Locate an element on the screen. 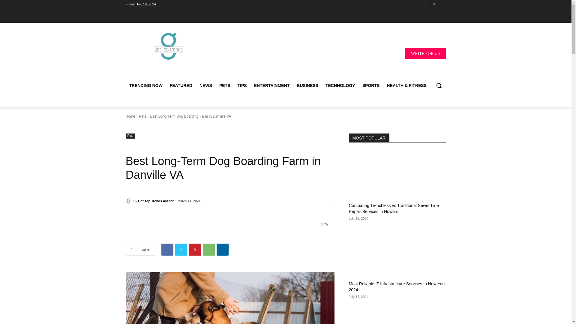 Image resolution: width=576 pixels, height=324 pixels. PETS is located at coordinates (224, 85).